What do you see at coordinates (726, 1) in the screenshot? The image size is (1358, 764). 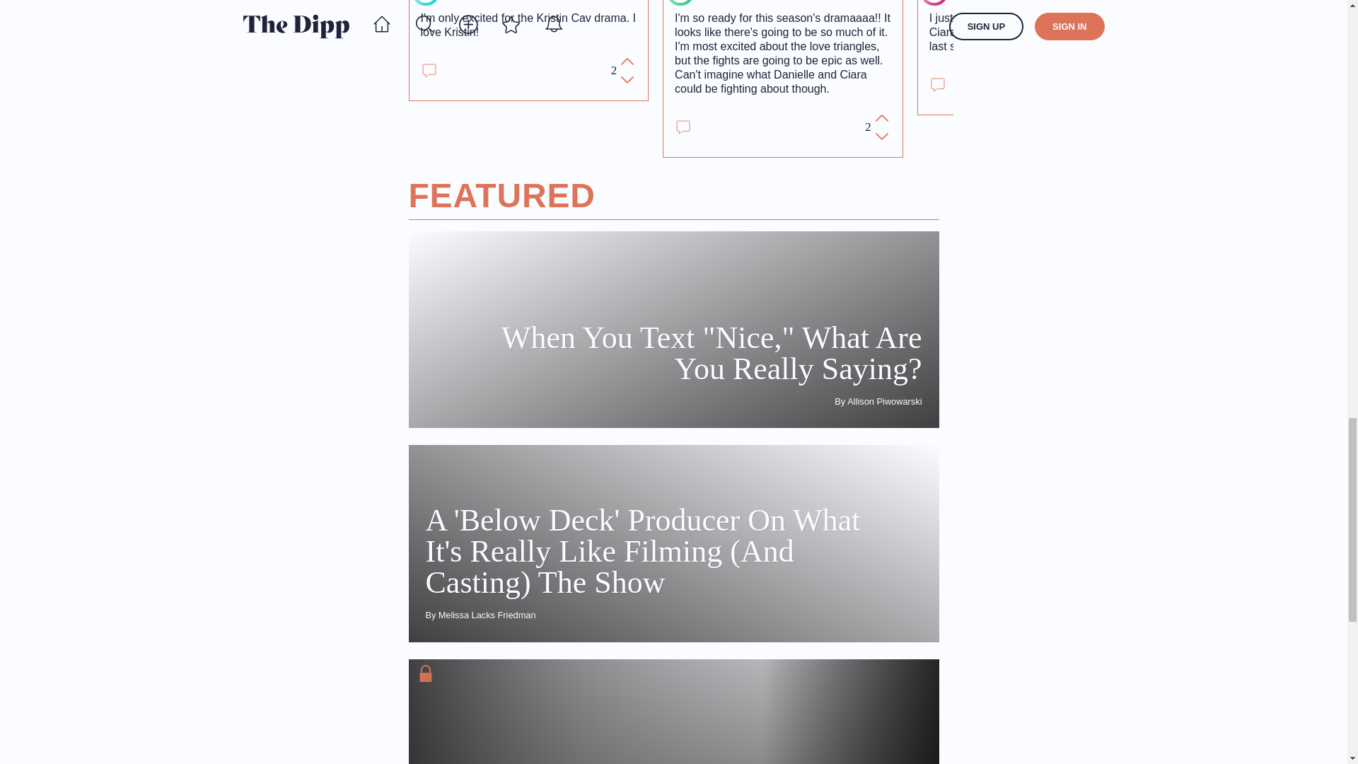 I see `ingaparkel` at bounding box center [726, 1].